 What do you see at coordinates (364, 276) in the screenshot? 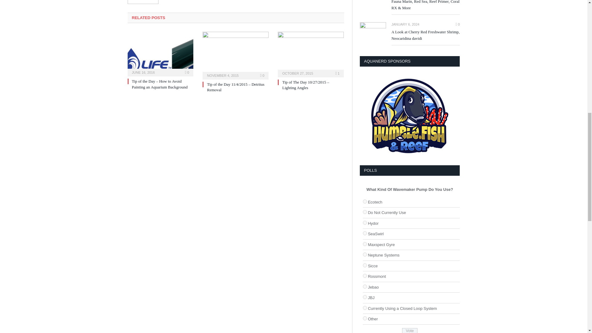
I see `109` at bounding box center [364, 276].